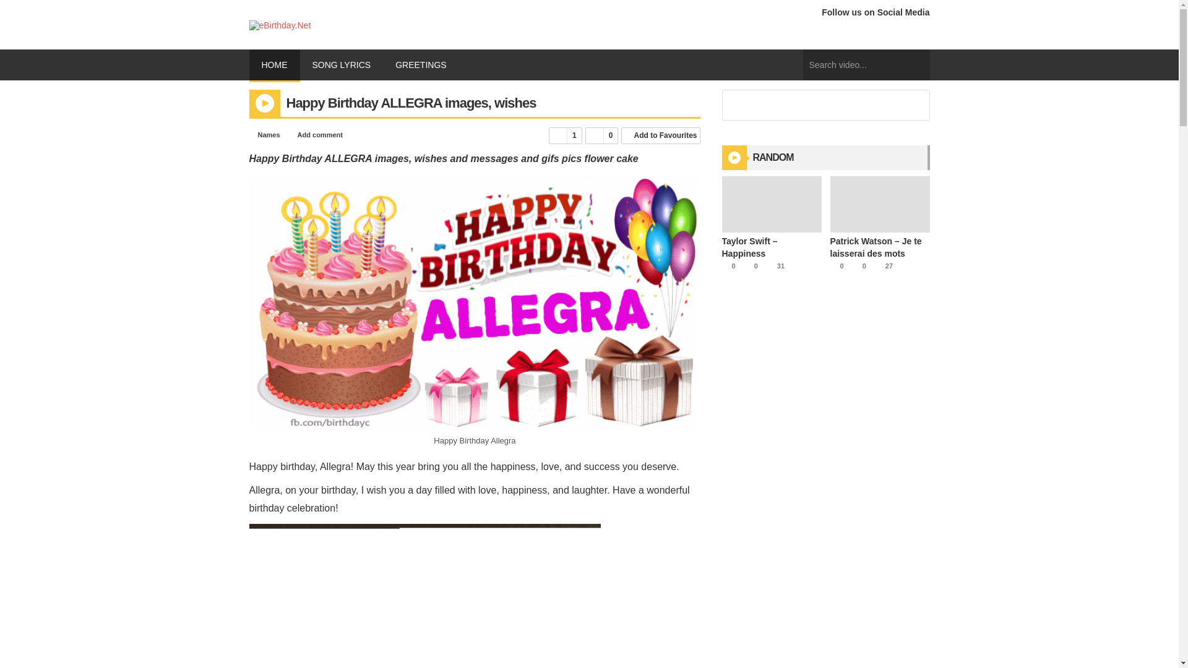 This screenshot has width=1188, height=668. I want to click on SONG LYRICS, so click(340, 64).